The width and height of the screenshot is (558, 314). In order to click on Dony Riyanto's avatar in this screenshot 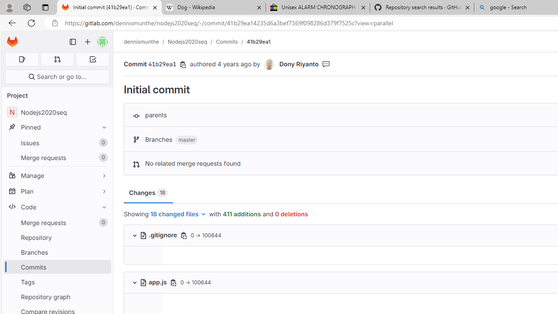, I will do `click(269, 65)`.